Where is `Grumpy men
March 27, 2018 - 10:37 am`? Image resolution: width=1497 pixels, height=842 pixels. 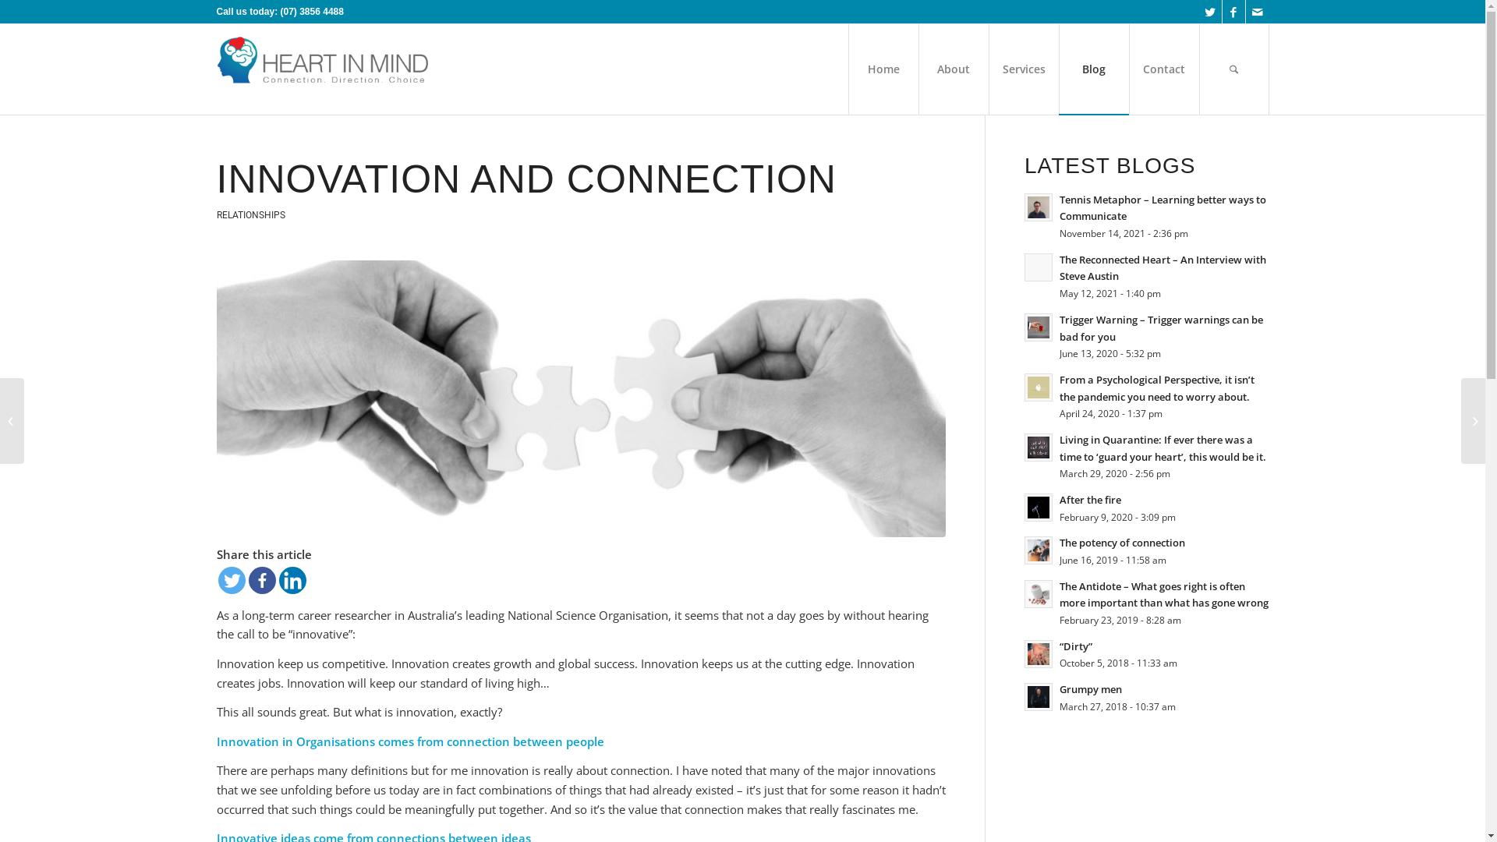 Grumpy men
March 27, 2018 - 10:37 am is located at coordinates (1147, 697).